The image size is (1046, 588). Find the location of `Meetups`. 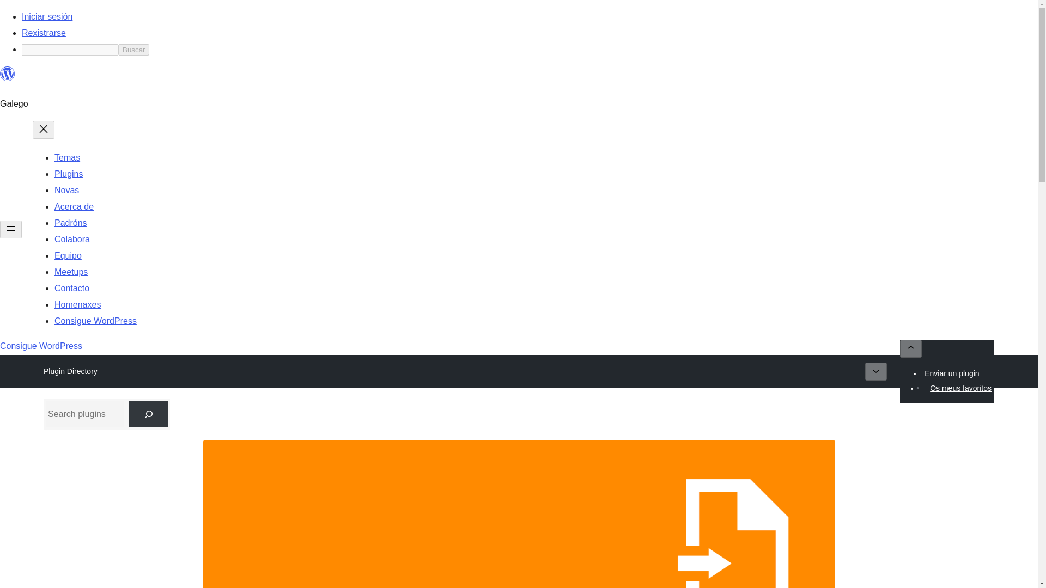

Meetups is located at coordinates (71, 272).